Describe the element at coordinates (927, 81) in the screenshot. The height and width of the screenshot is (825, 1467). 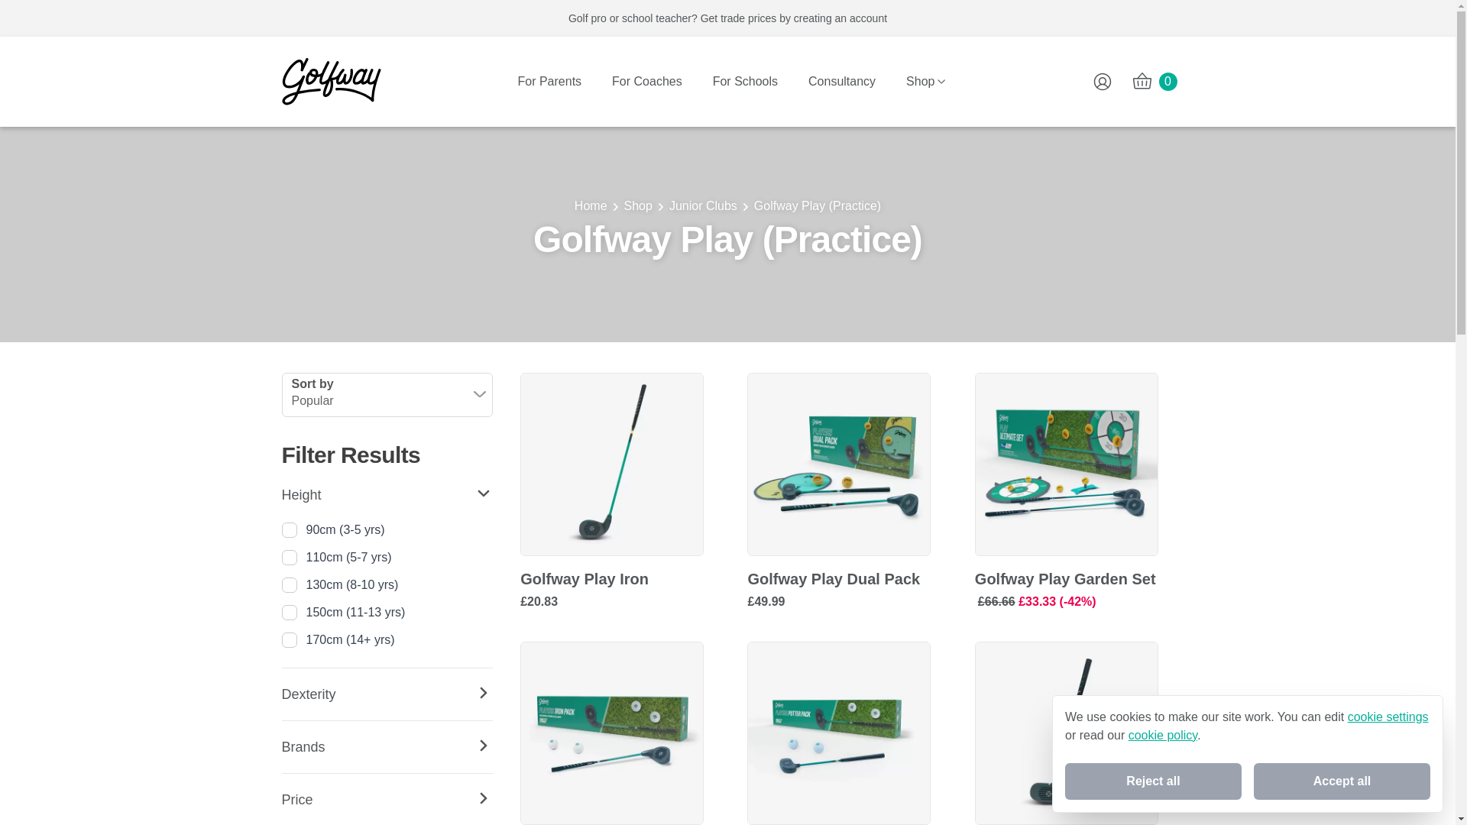
I see `Shop` at that location.